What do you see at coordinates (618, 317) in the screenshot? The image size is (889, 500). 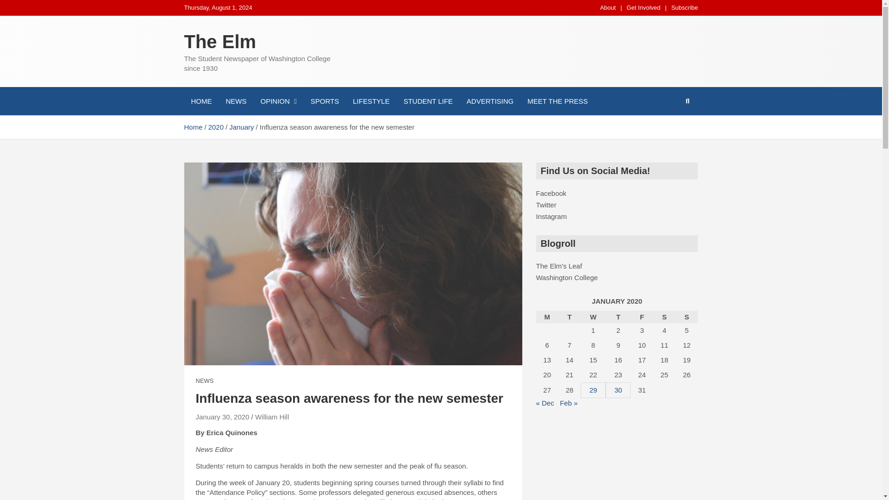 I see `Thursday` at bounding box center [618, 317].